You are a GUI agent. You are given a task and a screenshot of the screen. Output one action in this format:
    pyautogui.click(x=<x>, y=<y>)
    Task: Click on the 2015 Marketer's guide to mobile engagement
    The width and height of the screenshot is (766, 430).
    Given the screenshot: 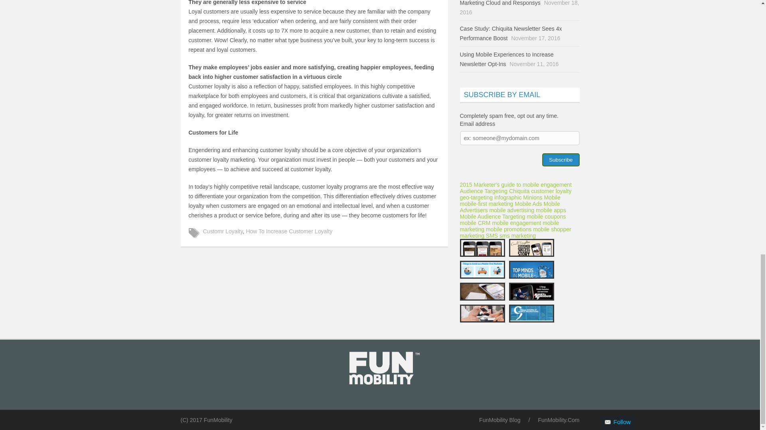 What is the action you would take?
    pyautogui.click(x=515, y=184)
    